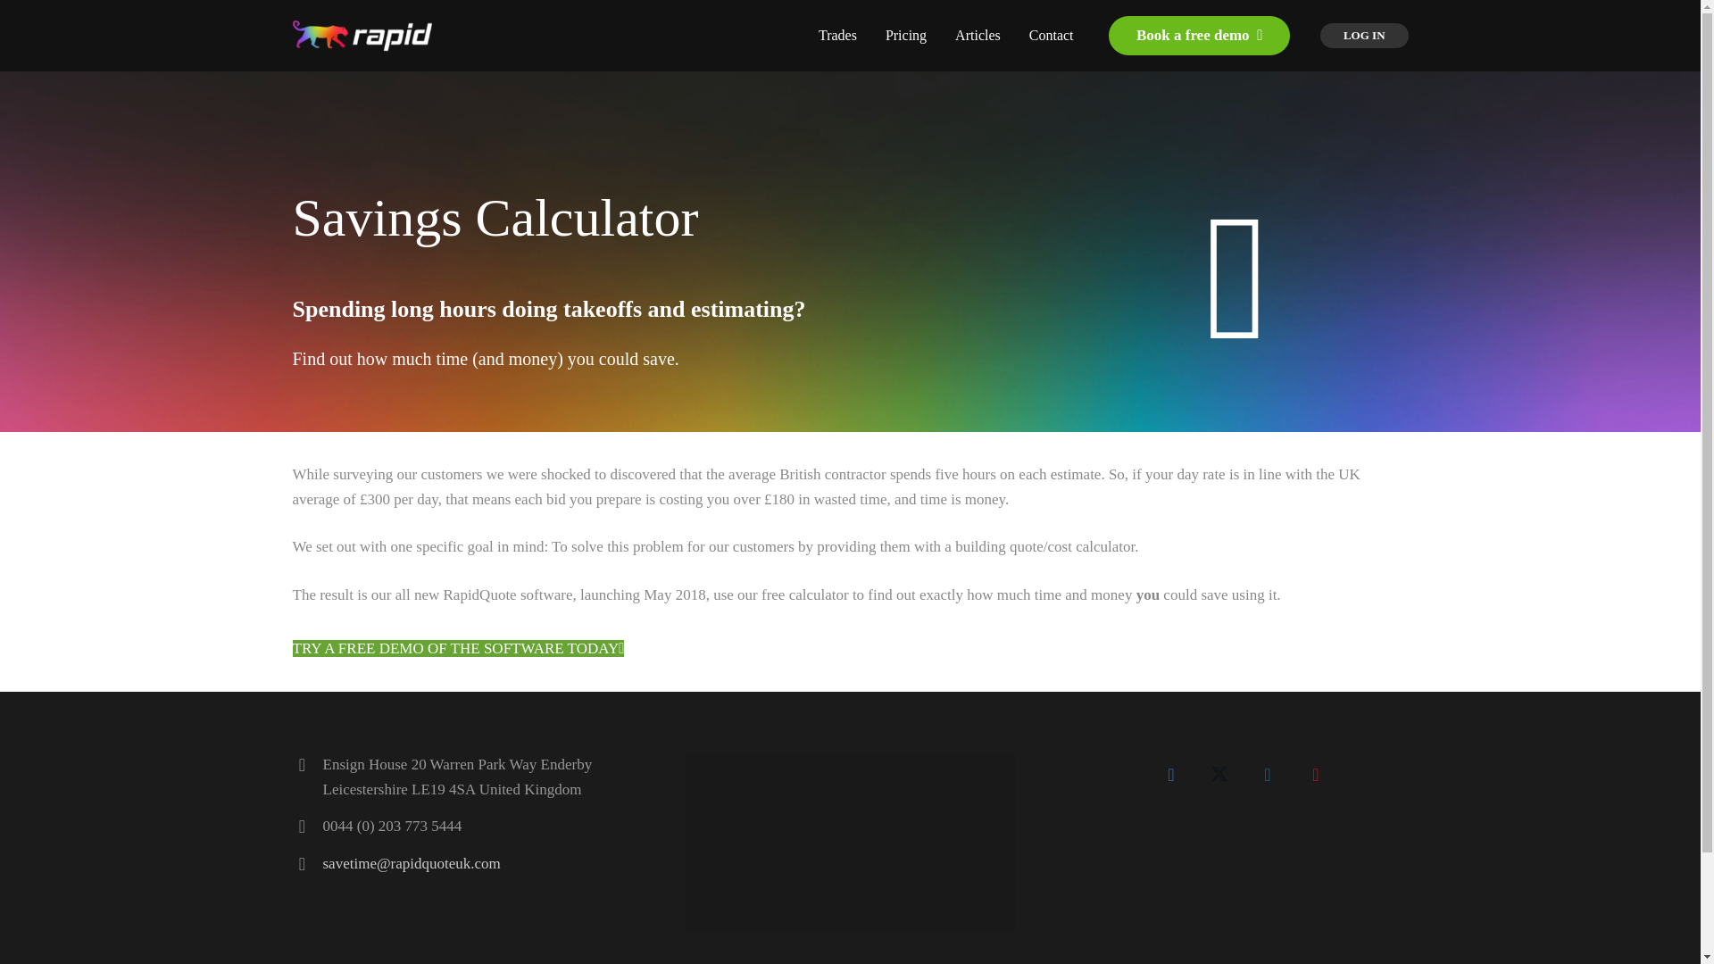  I want to click on Book a free demo, so click(1200, 36).